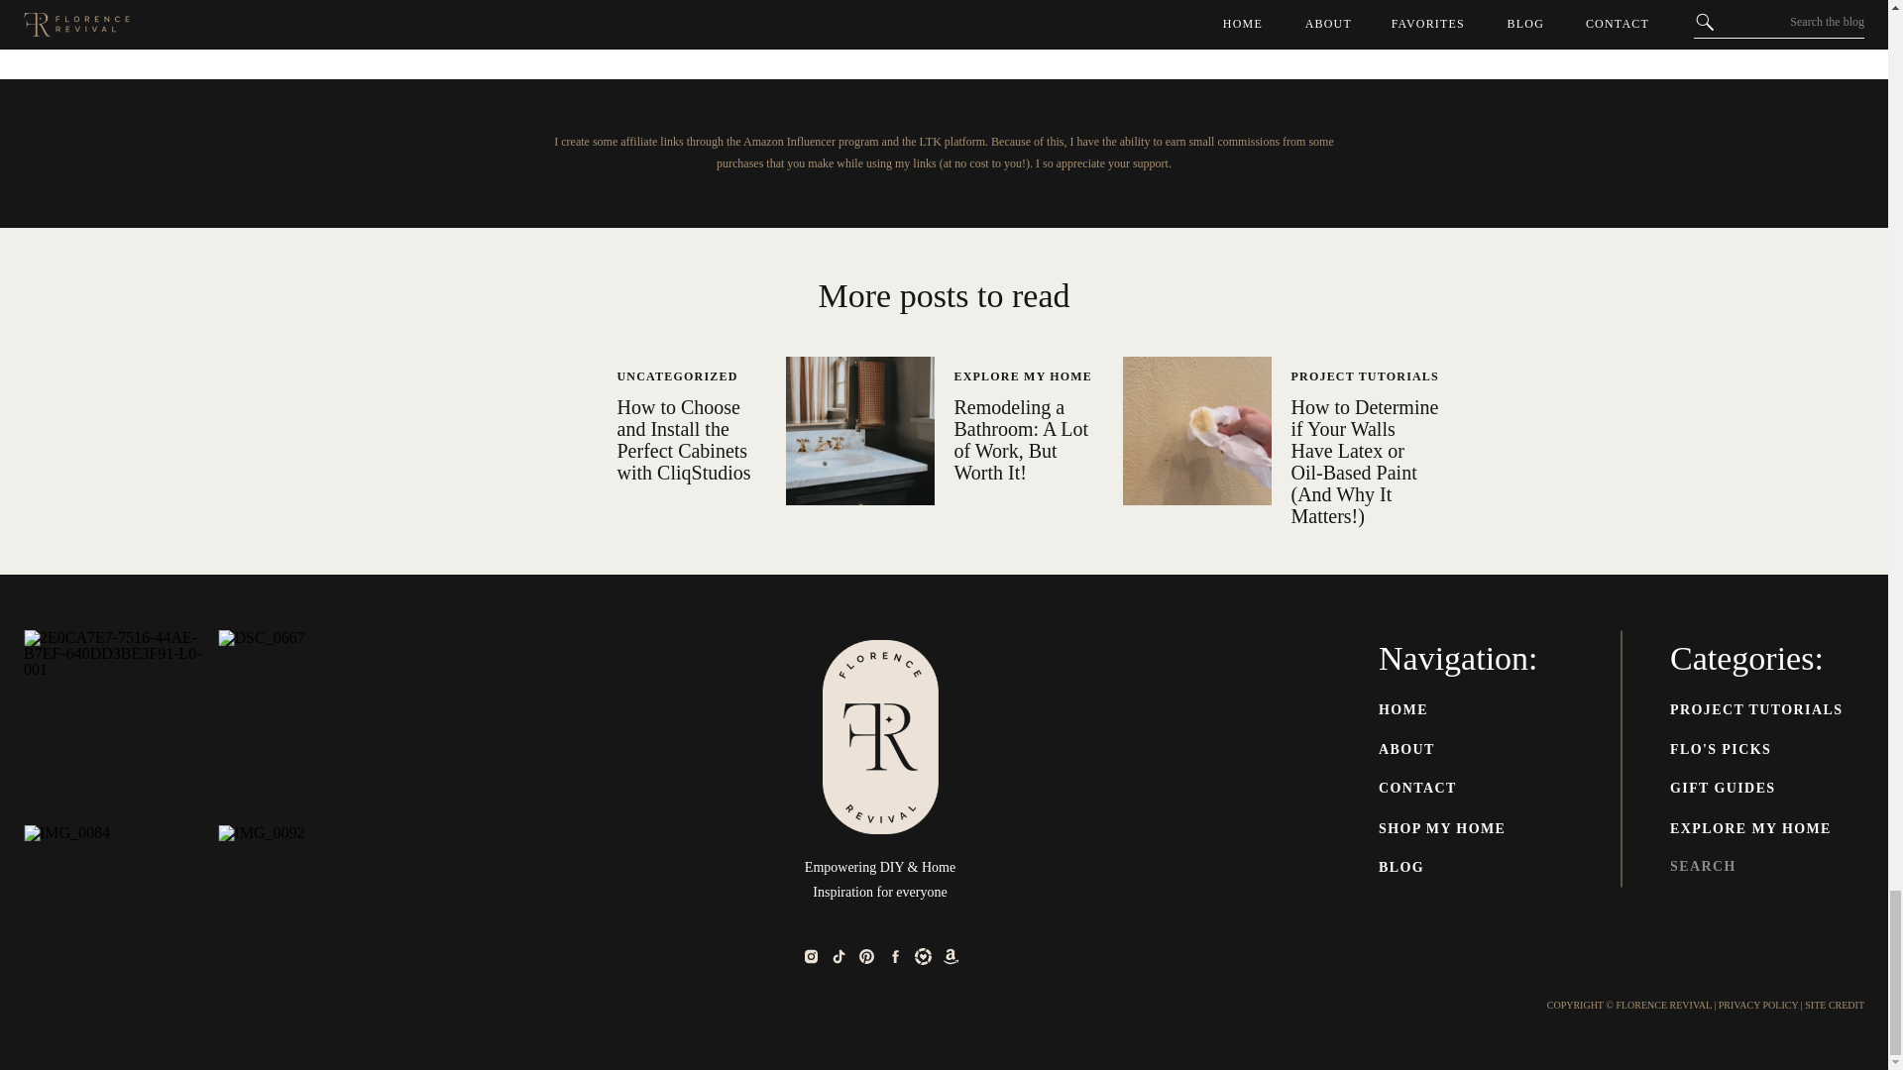 This screenshot has width=1903, height=1070. Describe the element at coordinates (1364, 375) in the screenshot. I see `PROJECT TUTORIALS` at that location.